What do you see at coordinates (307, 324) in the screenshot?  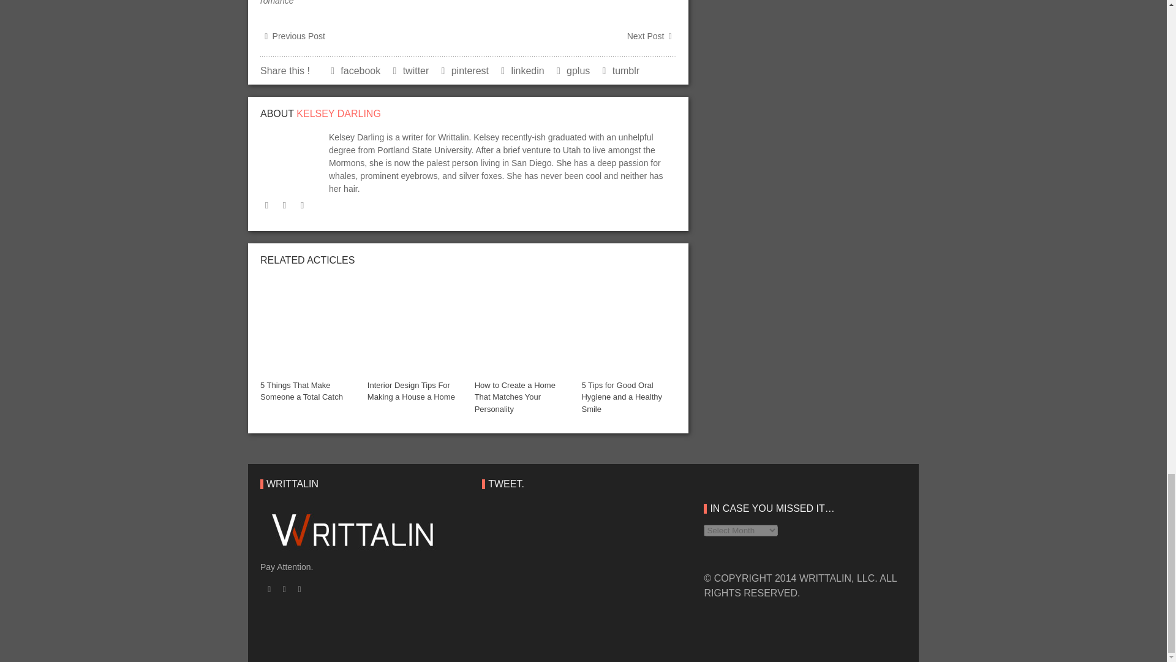 I see `5 Things That Make Someone a Total Catch` at bounding box center [307, 324].